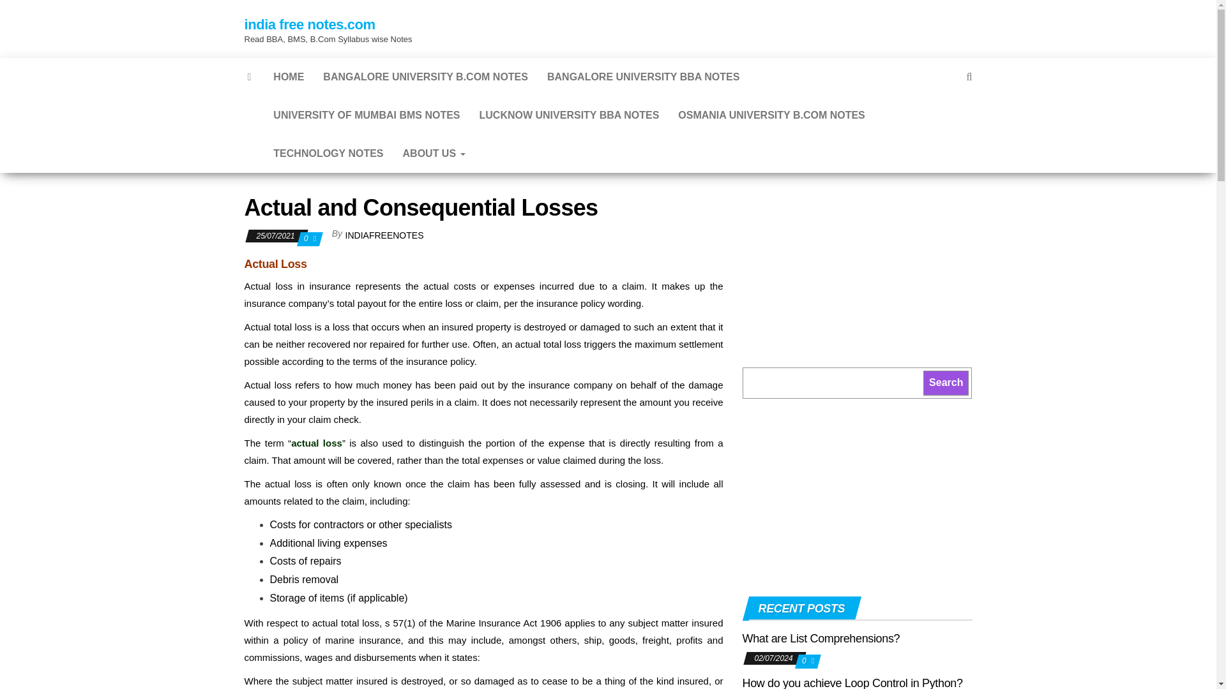 Image resolution: width=1226 pixels, height=689 pixels. Describe the element at coordinates (425, 77) in the screenshot. I see `Bangalore University B.Com Notes` at that location.